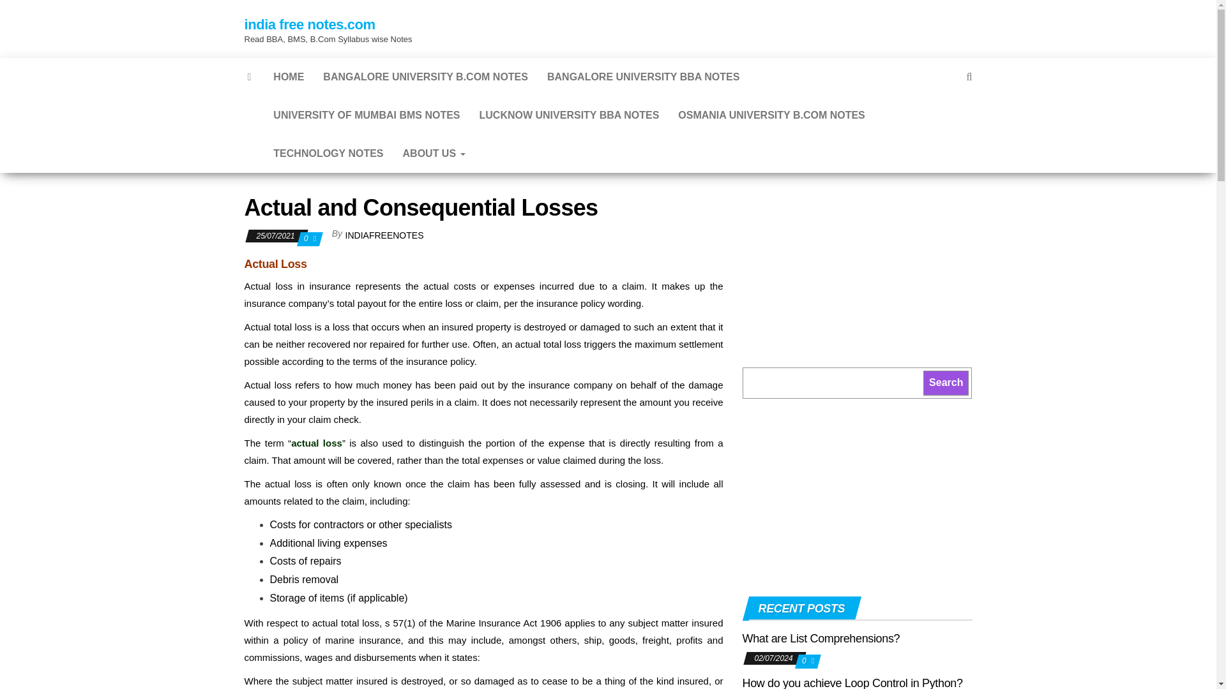 Image resolution: width=1226 pixels, height=689 pixels. Describe the element at coordinates (425, 77) in the screenshot. I see `Bangalore University B.Com Notes` at that location.